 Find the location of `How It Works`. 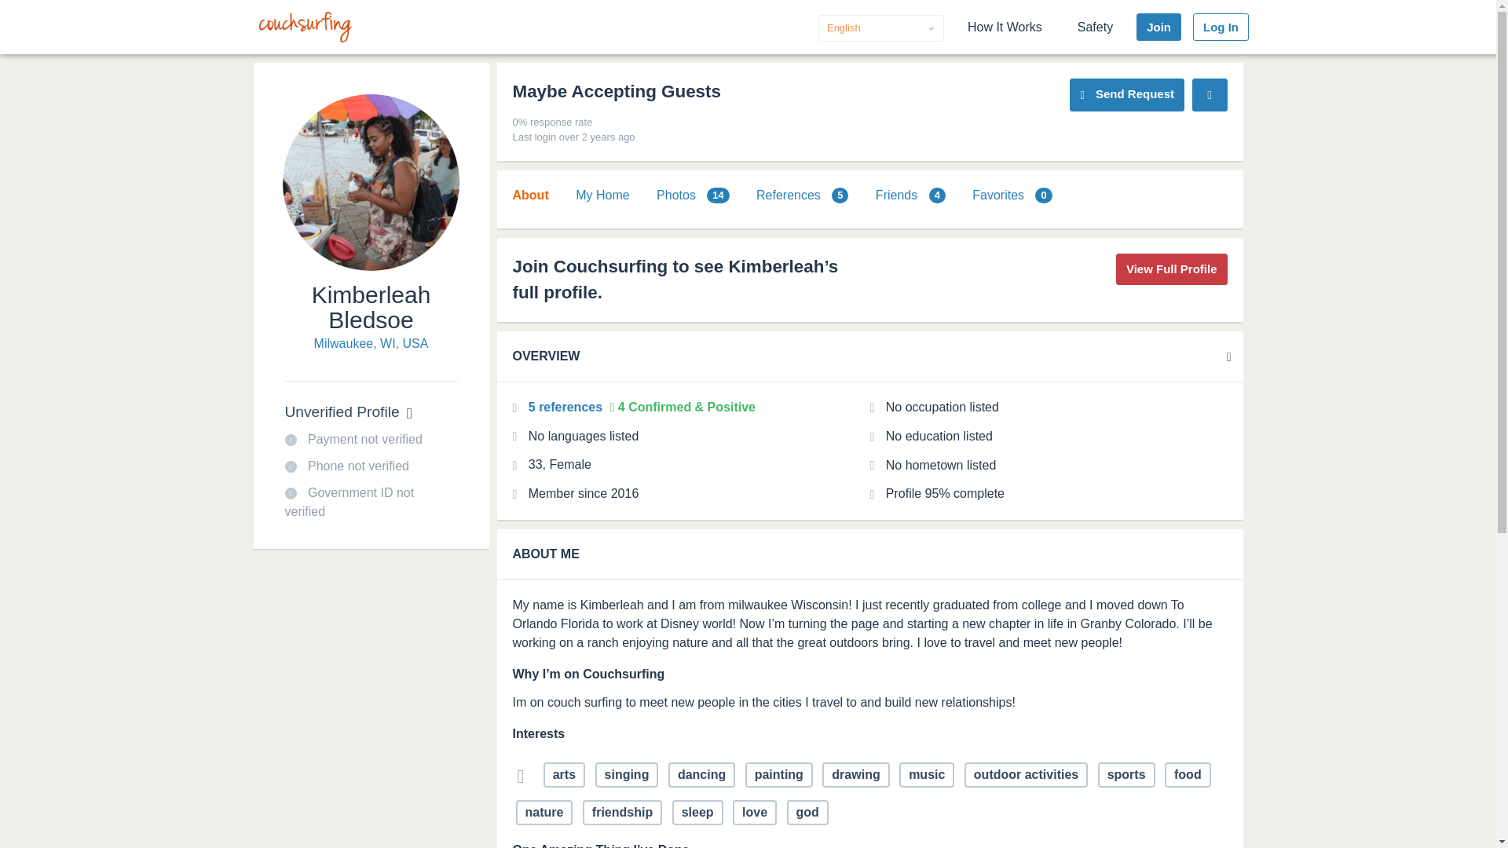

How It Works is located at coordinates (1005, 27).